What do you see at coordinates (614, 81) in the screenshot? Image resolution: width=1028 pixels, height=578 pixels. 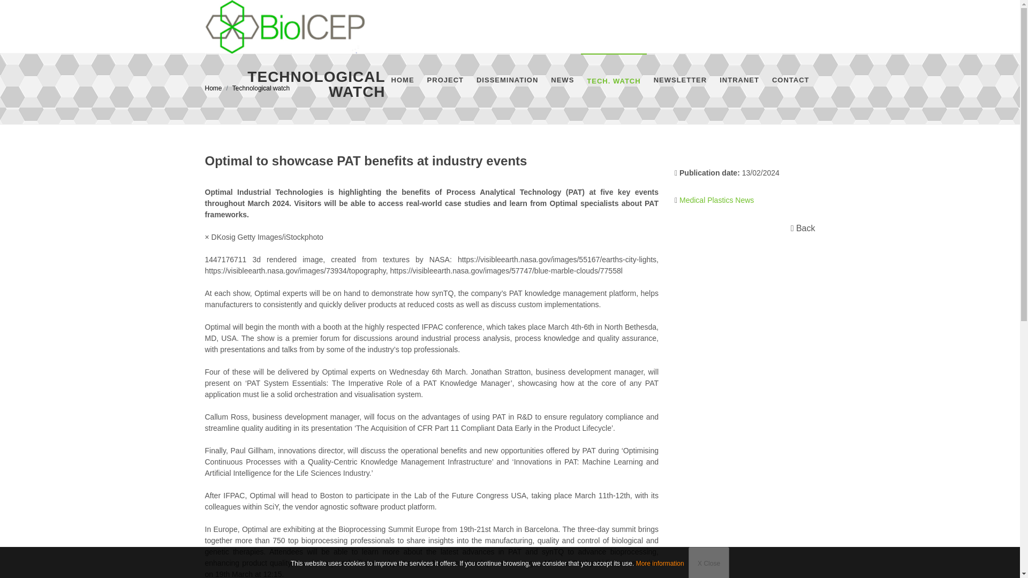 I see `TECH. WATCH` at bounding box center [614, 81].